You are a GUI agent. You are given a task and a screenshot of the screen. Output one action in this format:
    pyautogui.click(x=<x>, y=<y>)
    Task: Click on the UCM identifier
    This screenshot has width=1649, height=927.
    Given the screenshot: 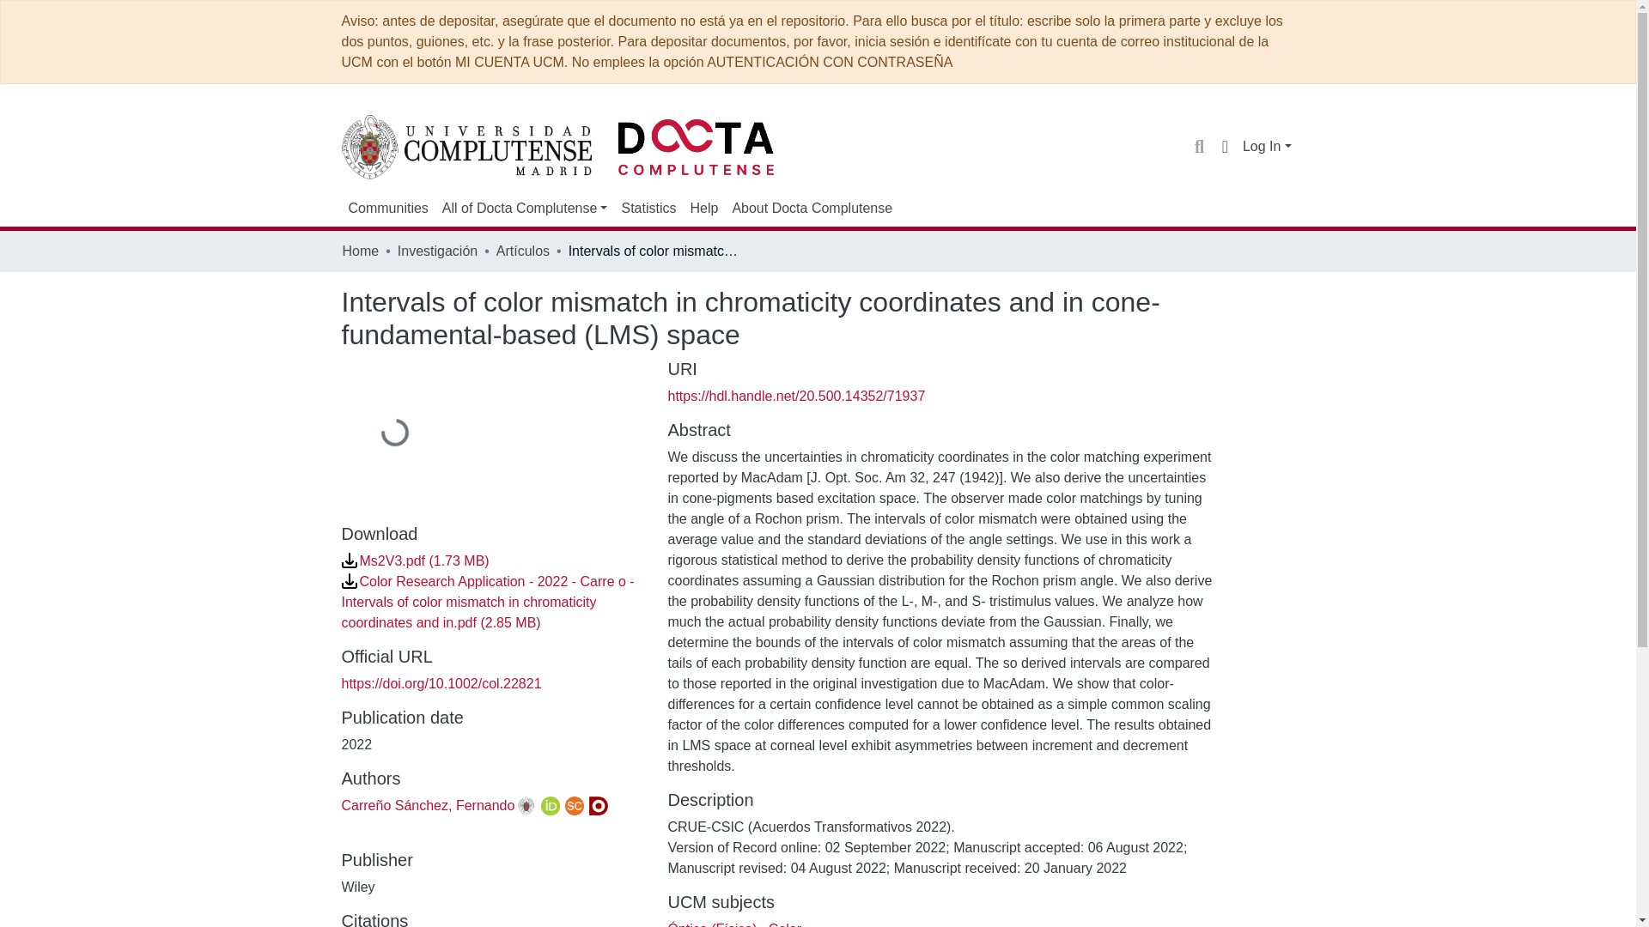 What is the action you would take?
    pyautogui.click(x=526, y=805)
    